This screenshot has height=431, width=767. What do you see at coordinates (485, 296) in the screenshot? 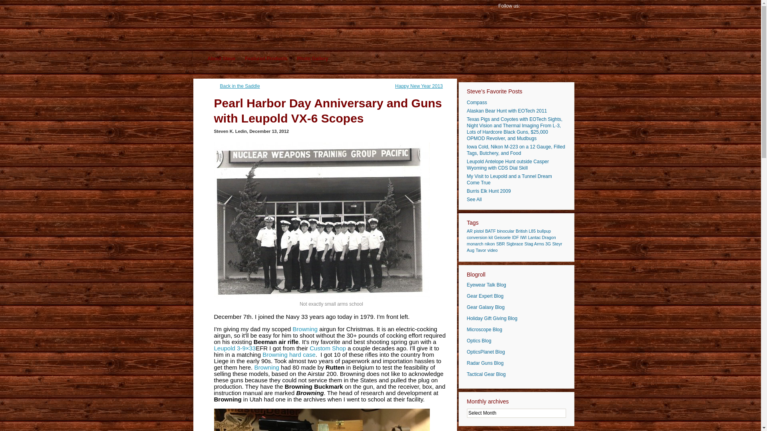
I see `Gear Expert Blog` at bounding box center [485, 296].